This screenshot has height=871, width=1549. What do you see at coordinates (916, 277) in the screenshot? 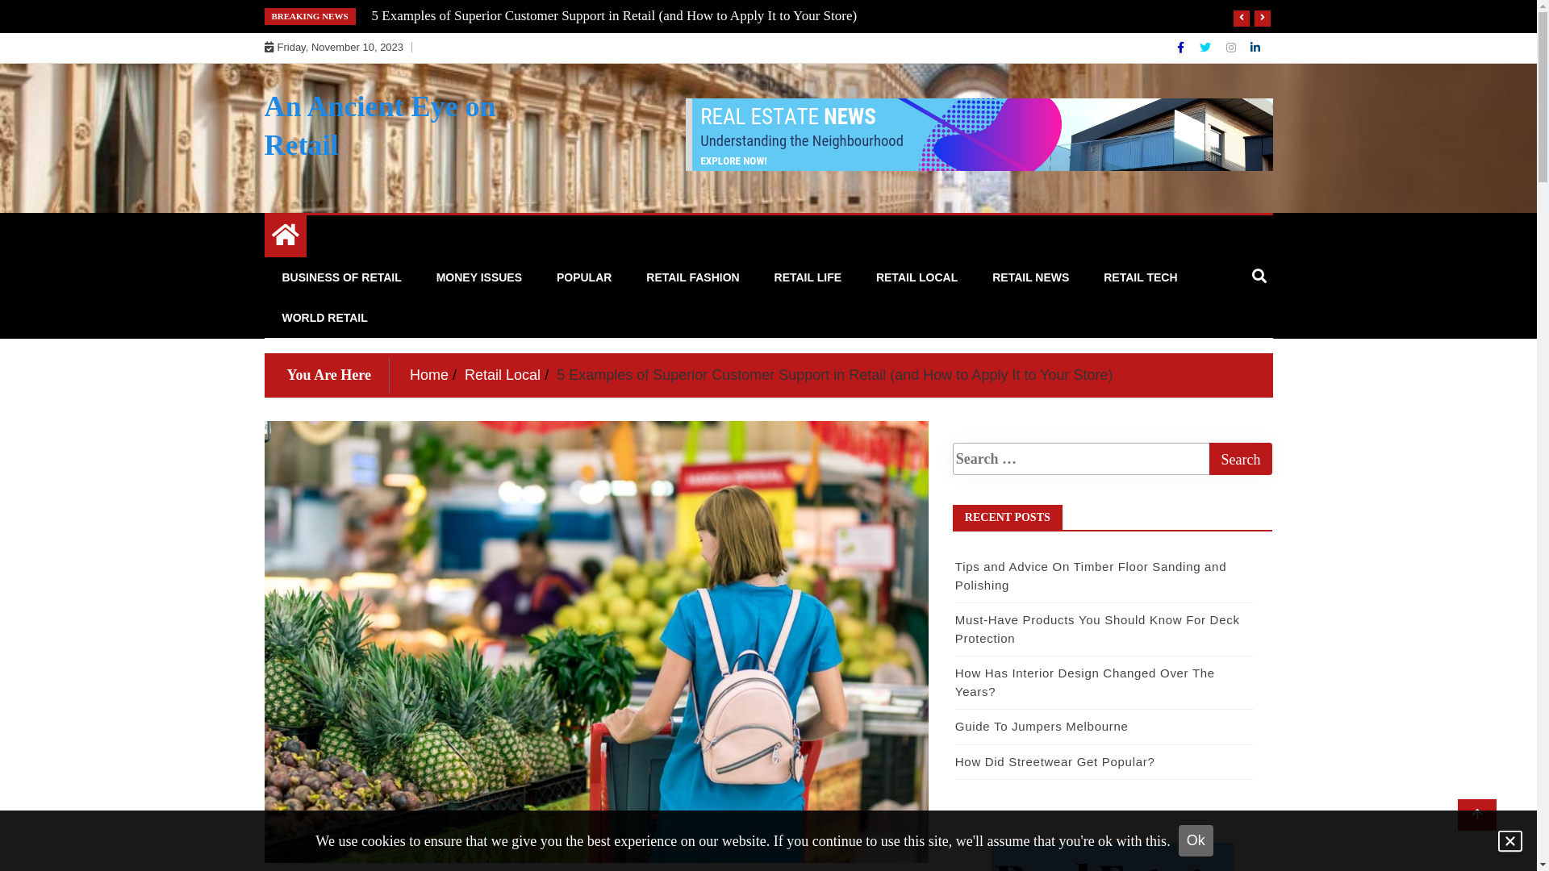
I see `RETAIL LOCAL` at bounding box center [916, 277].